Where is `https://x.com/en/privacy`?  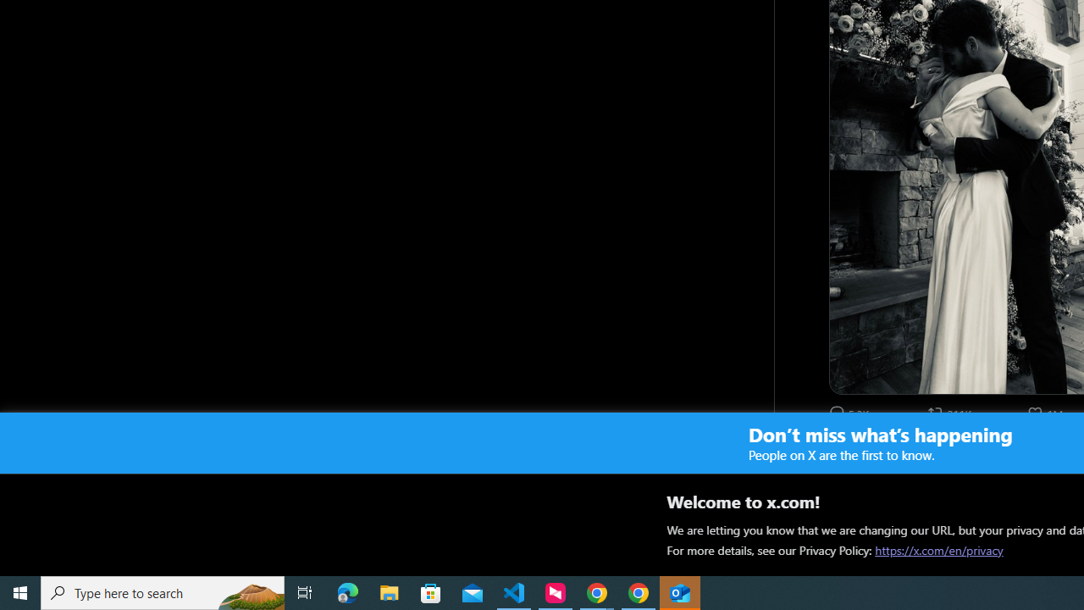
https://x.com/en/privacy is located at coordinates (938, 550).